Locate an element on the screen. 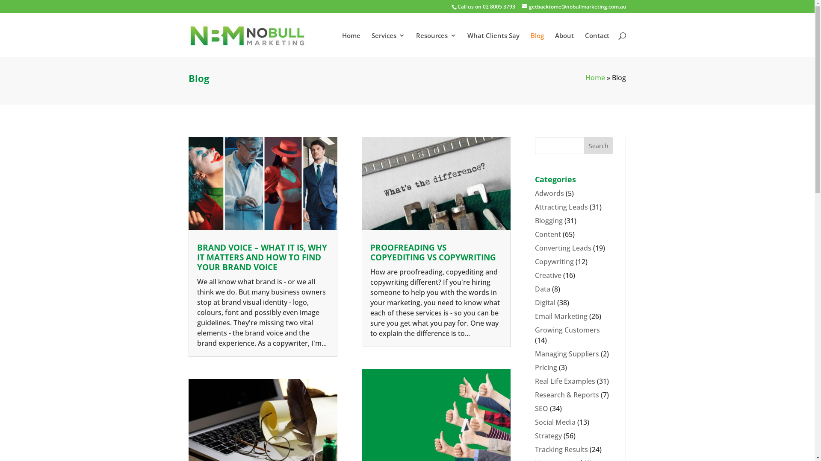 This screenshot has width=821, height=461. What Clients Say is located at coordinates (493, 45).